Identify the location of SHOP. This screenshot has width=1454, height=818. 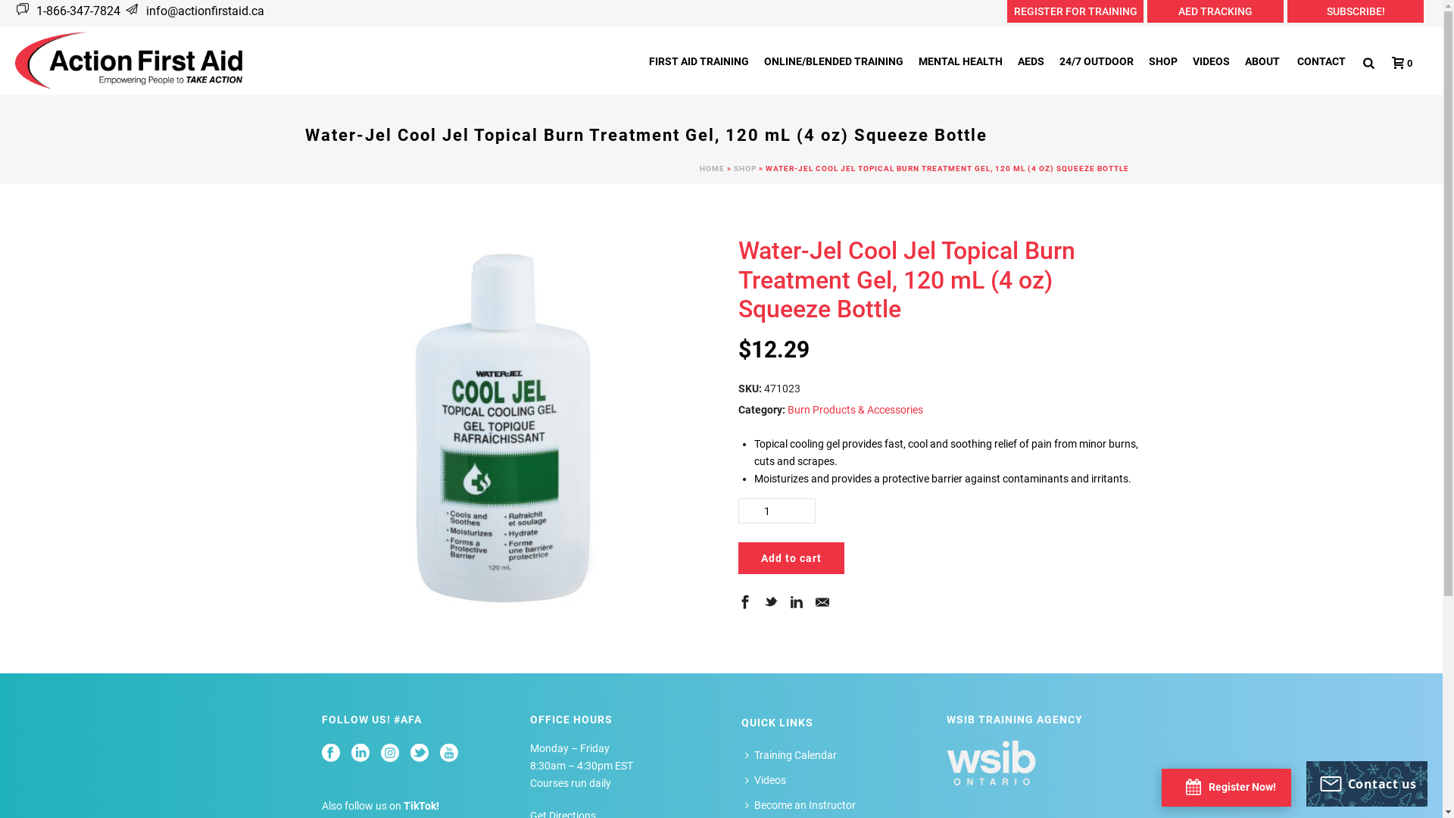
(1163, 61).